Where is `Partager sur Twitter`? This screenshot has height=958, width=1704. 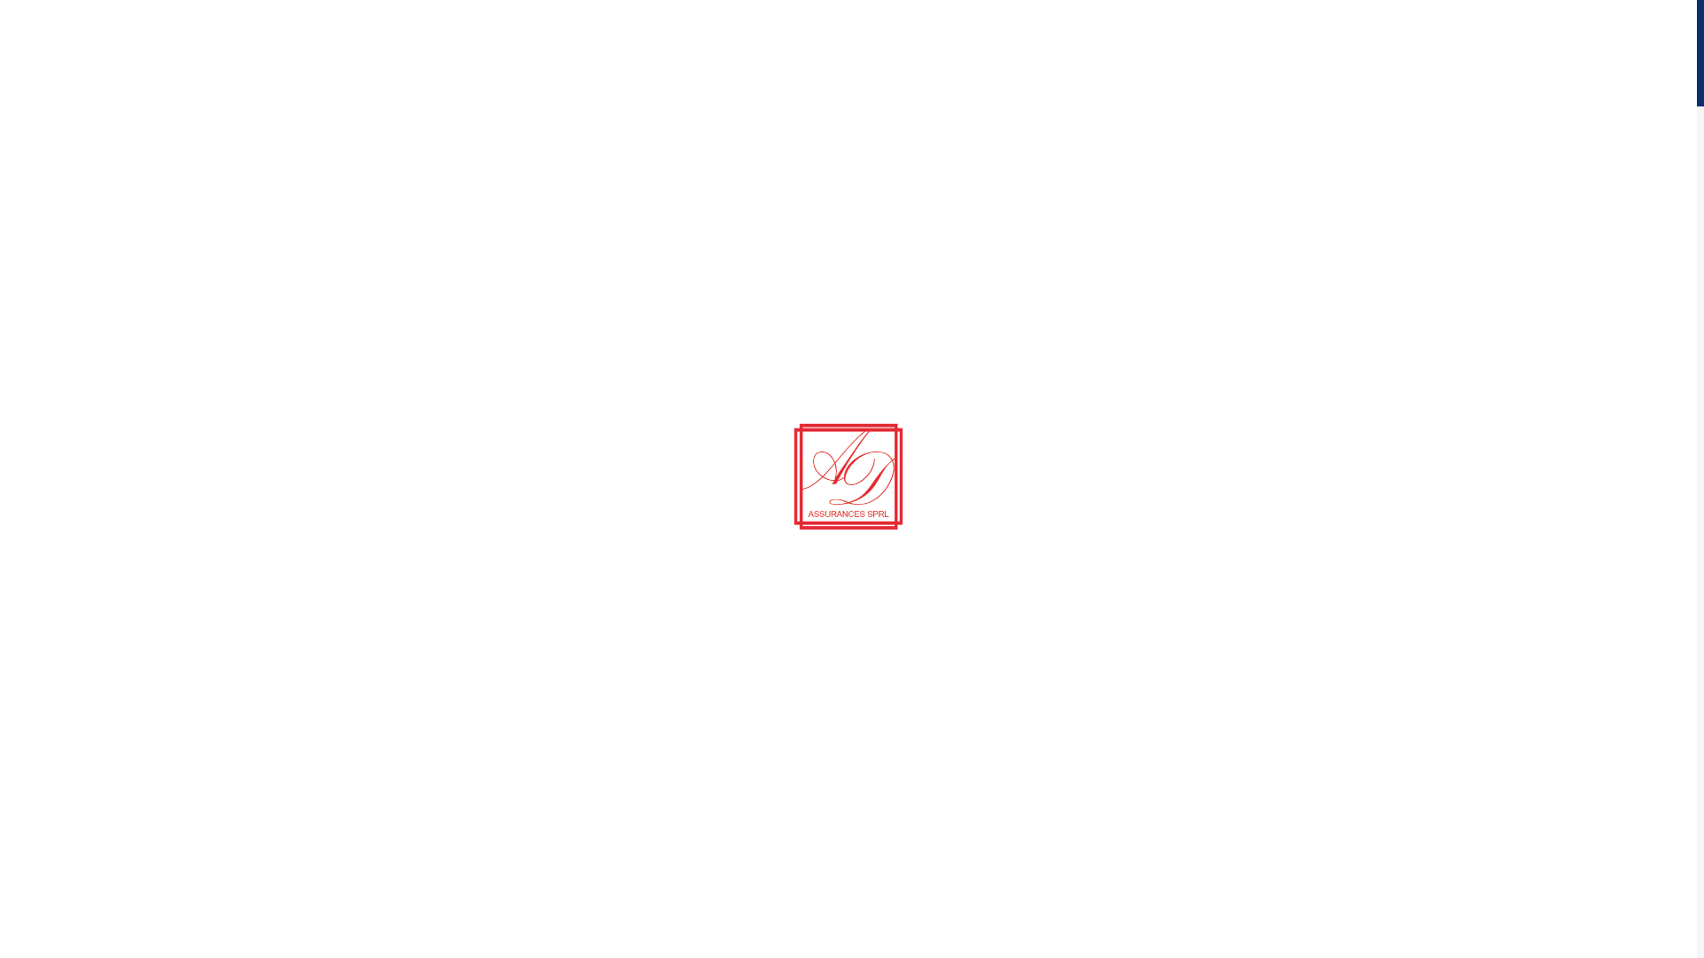 Partager sur Twitter is located at coordinates (1680, 335).